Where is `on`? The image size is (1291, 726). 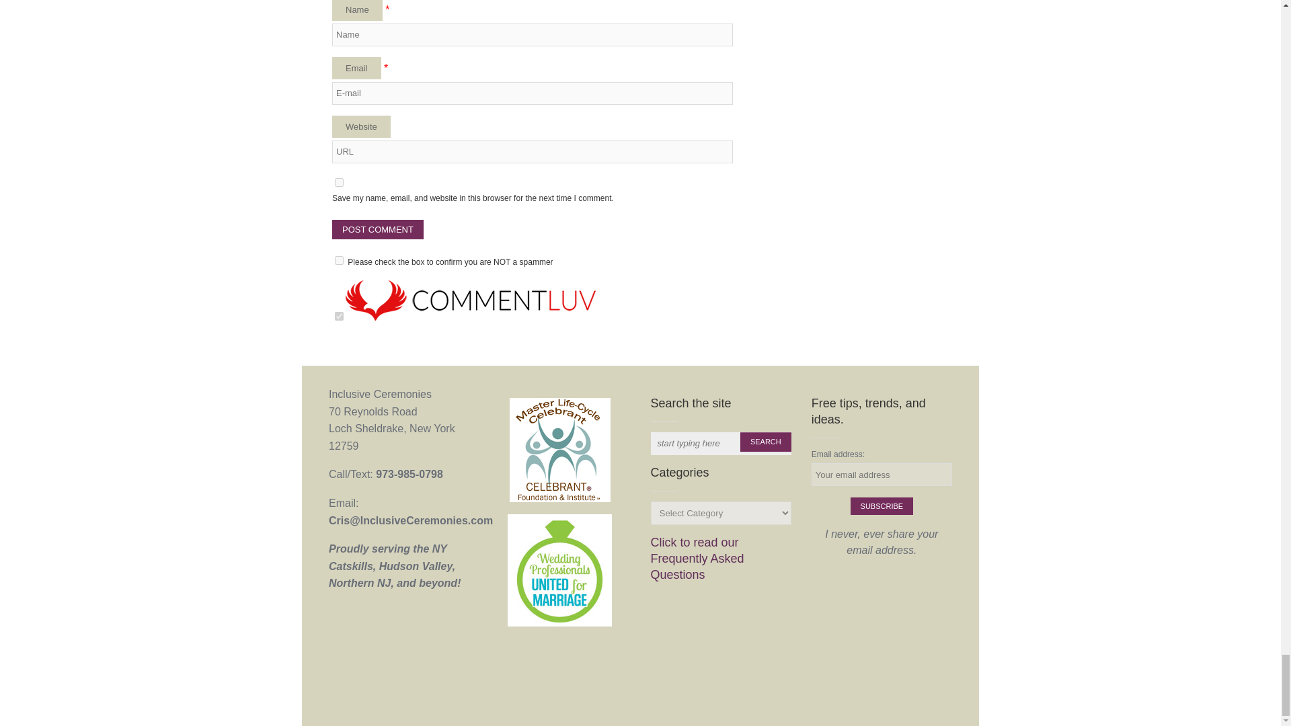 on is located at coordinates (339, 316).